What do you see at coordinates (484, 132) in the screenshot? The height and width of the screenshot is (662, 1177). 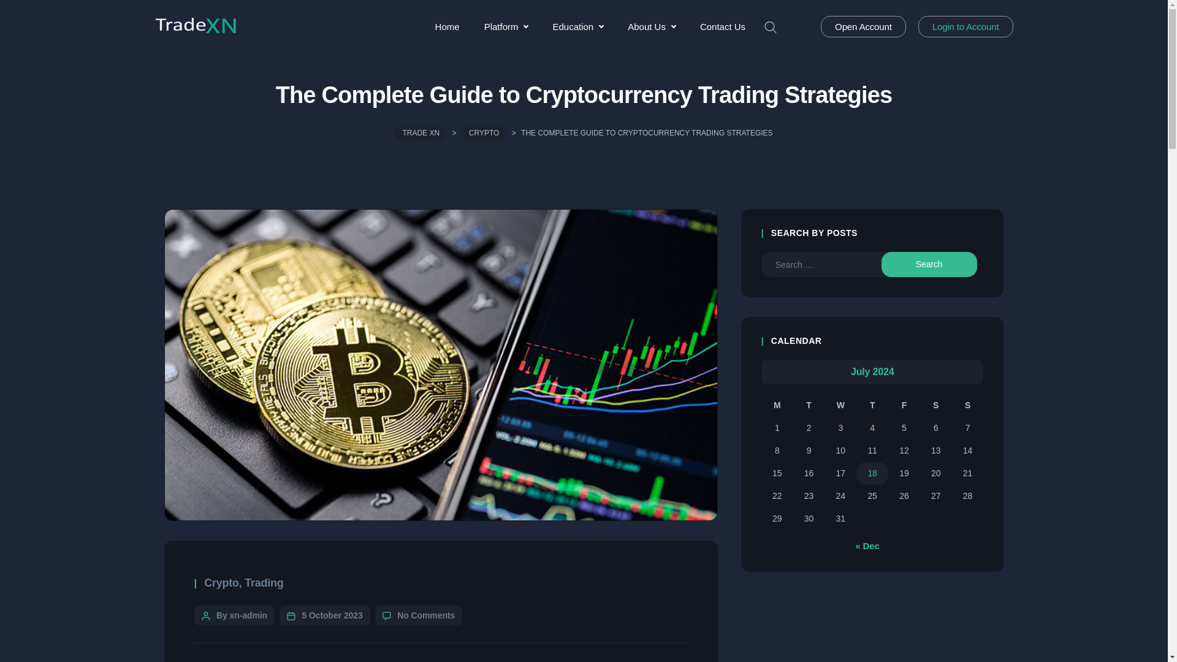 I see `Go to the Crypto Category archives.` at bounding box center [484, 132].